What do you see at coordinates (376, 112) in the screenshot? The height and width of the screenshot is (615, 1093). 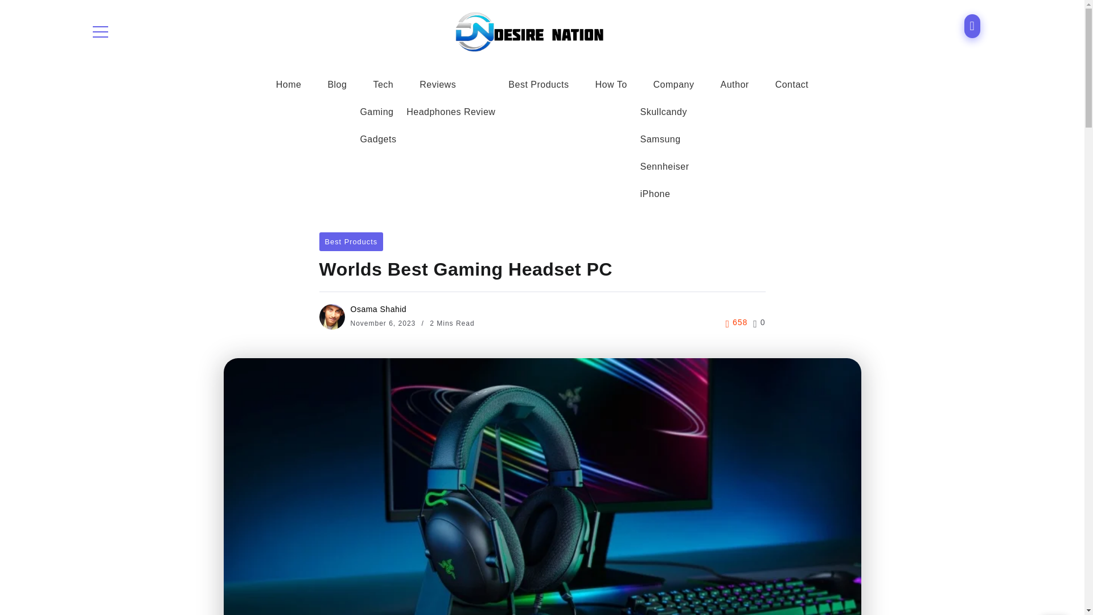 I see `Gaming` at bounding box center [376, 112].